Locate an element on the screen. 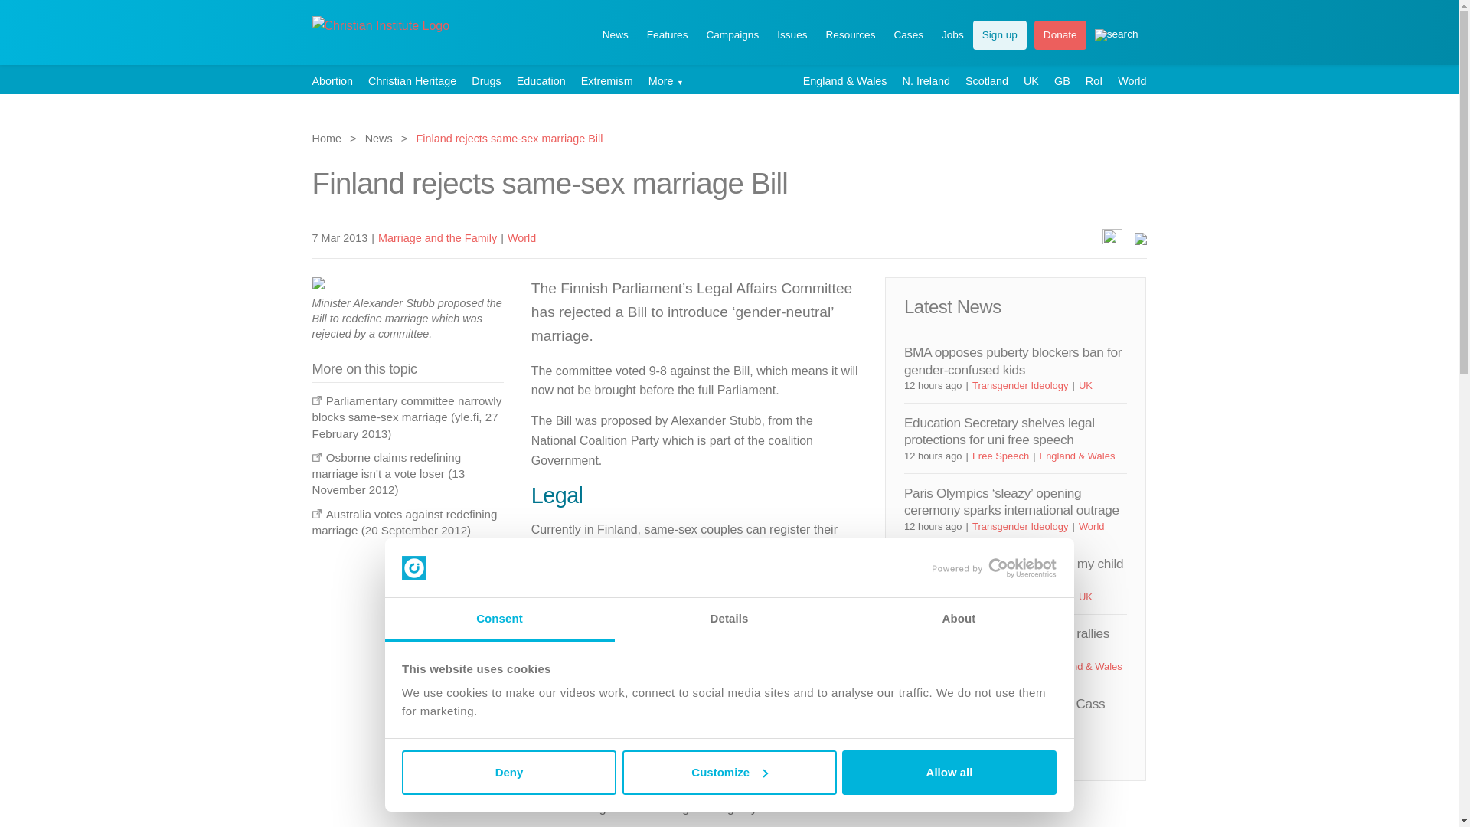 This screenshot has width=1470, height=827. Consent is located at coordinates (499, 619).